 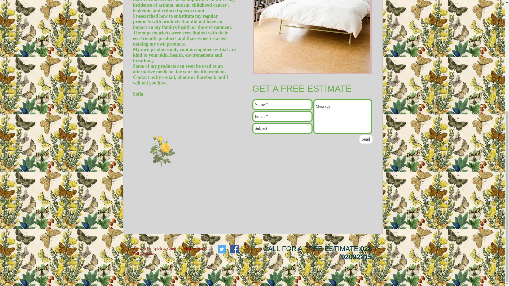 I want to click on Send, so click(x=366, y=139).